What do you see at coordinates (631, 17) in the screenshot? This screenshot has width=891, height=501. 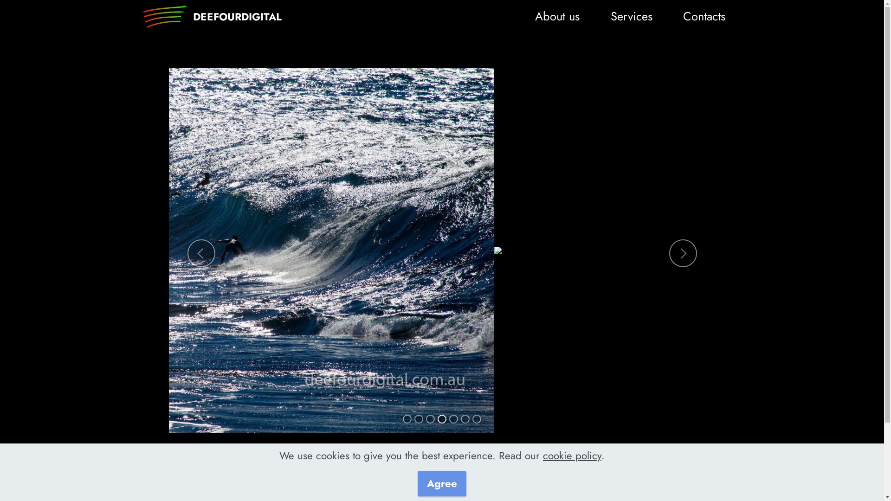 I see `Services` at bounding box center [631, 17].